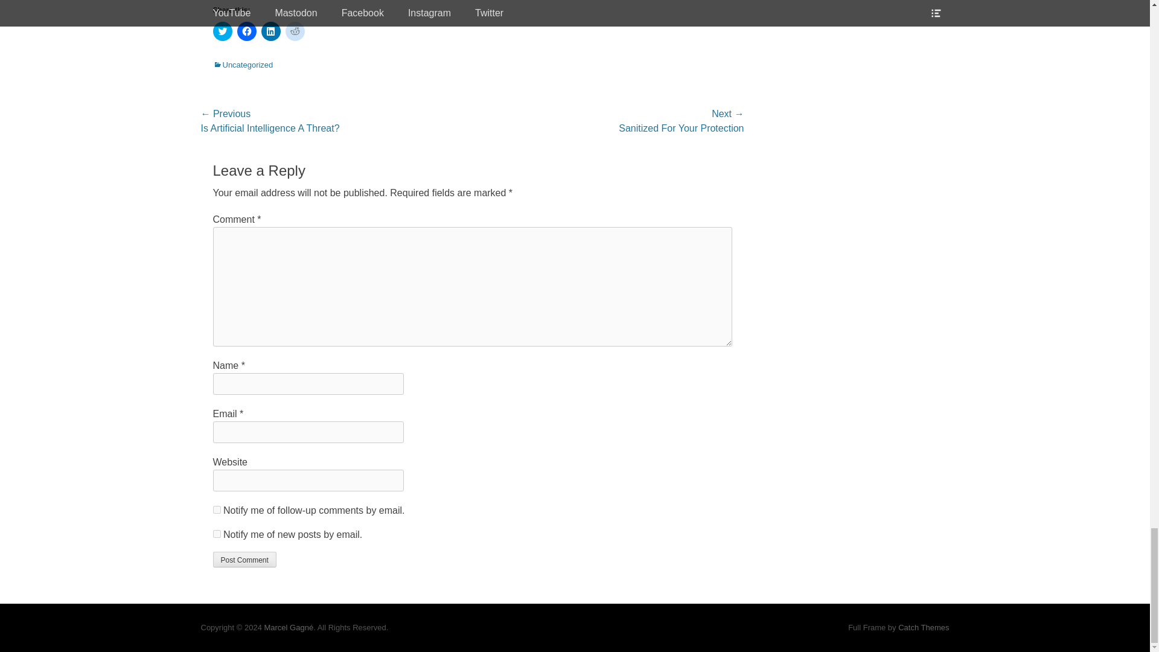 Image resolution: width=1159 pixels, height=652 pixels. What do you see at coordinates (244, 559) in the screenshot?
I see `Post Comment` at bounding box center [244, 559].